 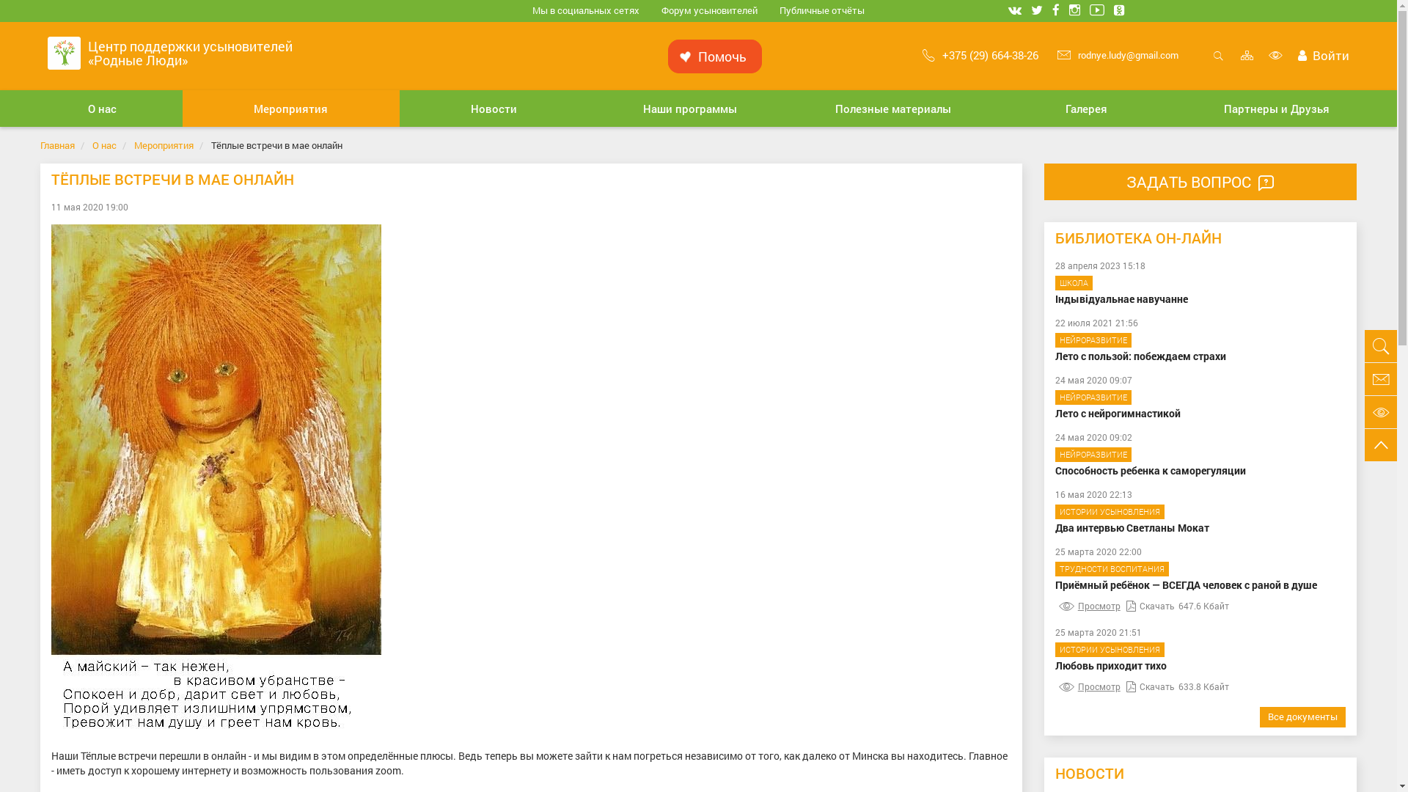 What do you see at coordinates (1381, 379) in the screenshot?
I see `rodnye.ludy@gmail.com` at bounding box center [1381, 379].